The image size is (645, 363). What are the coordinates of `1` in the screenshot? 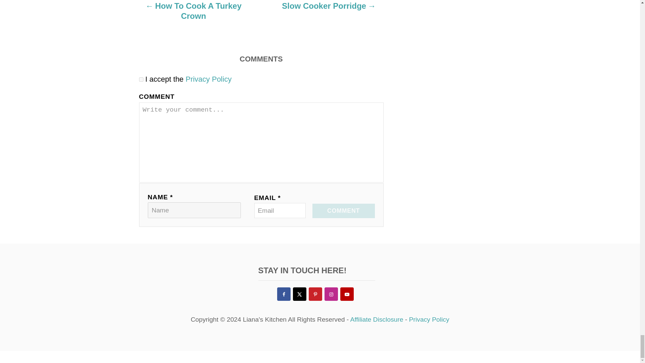 It's located at (141, 79).